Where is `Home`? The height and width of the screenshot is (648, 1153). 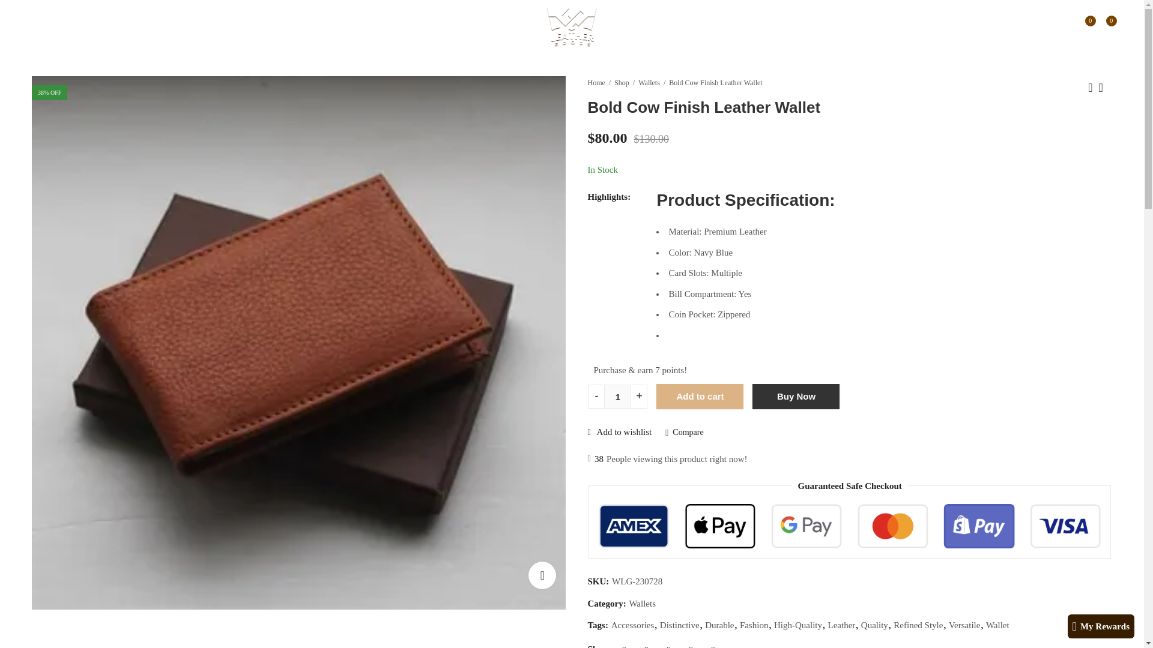
Home is located at coordinates (596, 83).